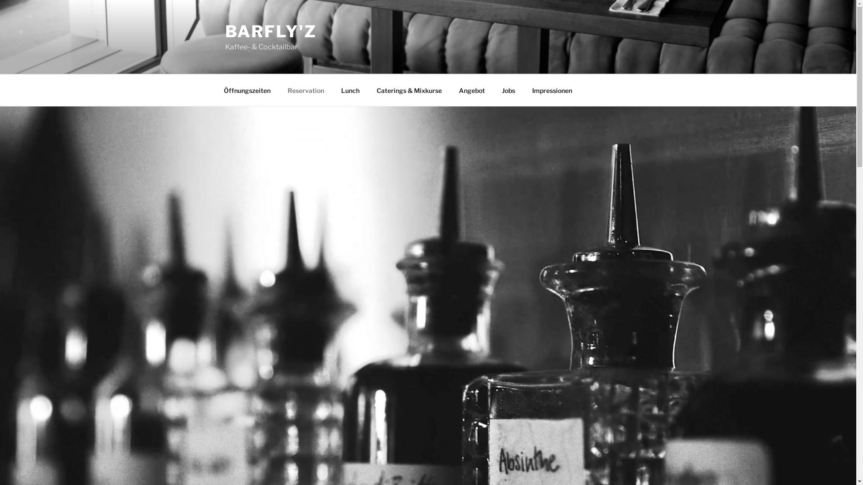 This screenshot has height=485, width=863. What do you see at coordinates (509, 90) in the screenshot?
I see `Jobs` at bounding box center [509, 90].